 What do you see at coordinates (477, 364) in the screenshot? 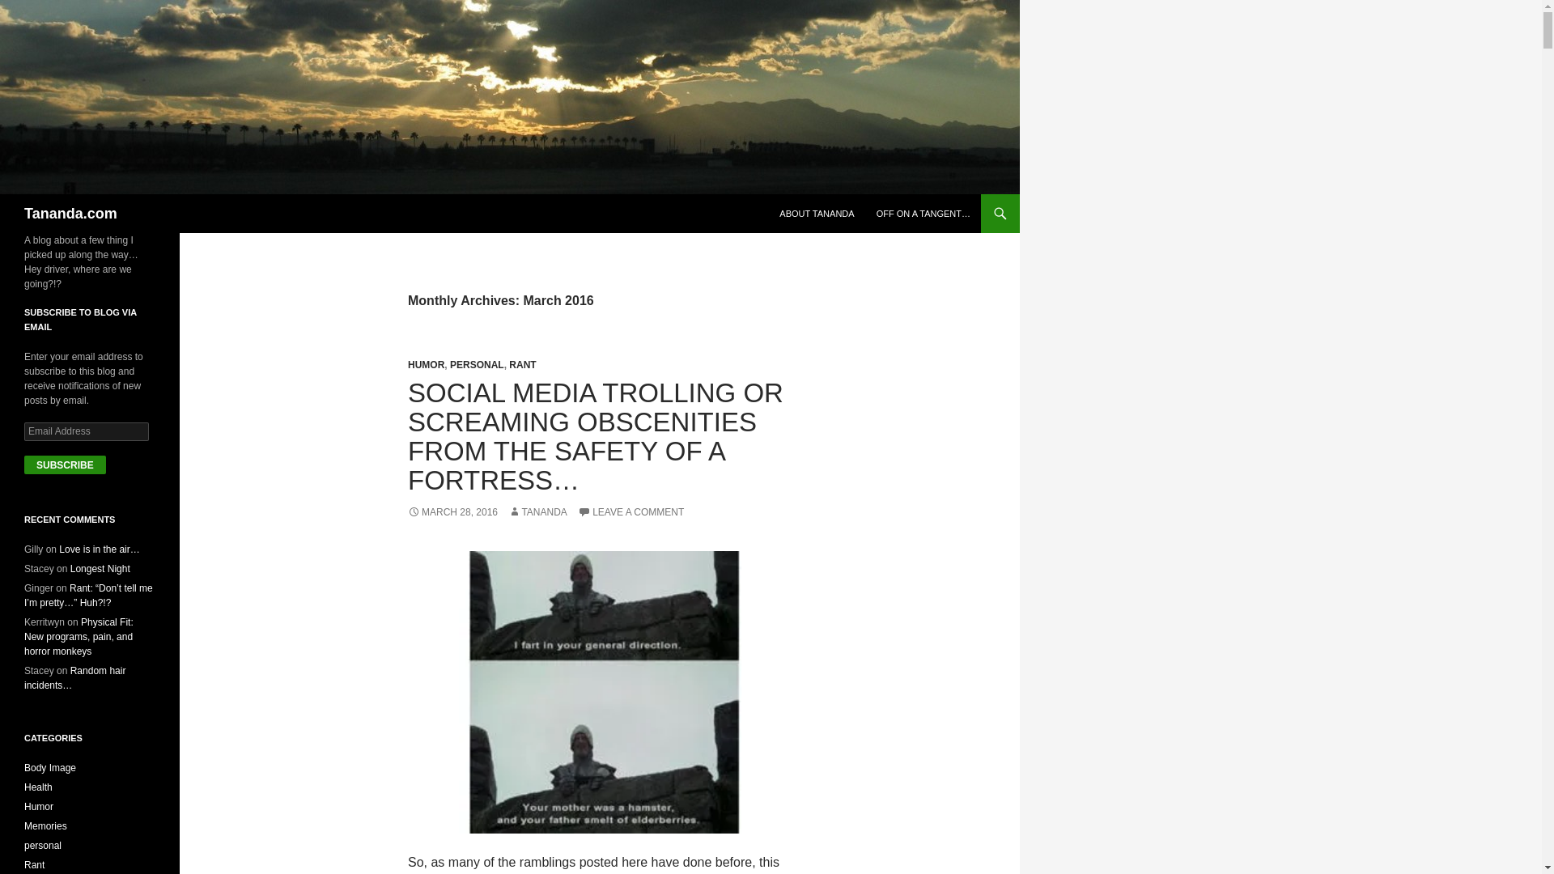
I see `PERSONAL` at bounding box center [477, 364].